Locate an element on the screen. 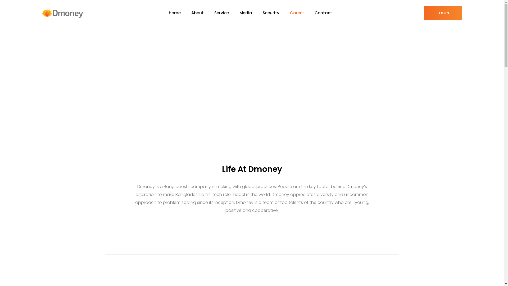 The height and width of the screenshot is (286, 508). About is located at coordinates (203, 13).